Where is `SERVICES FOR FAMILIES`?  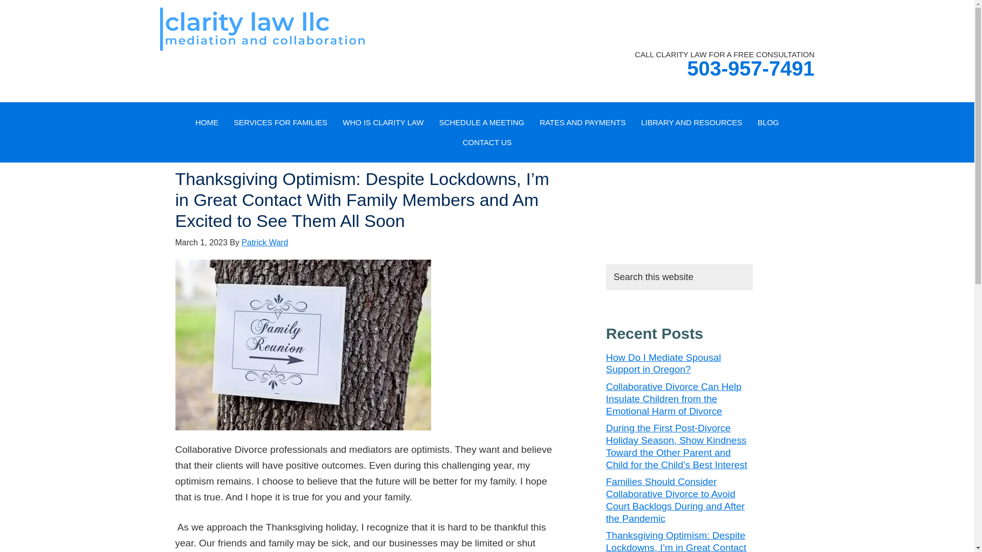
SERVICES FOR FAMILIES is located at coordinates (280, 123).